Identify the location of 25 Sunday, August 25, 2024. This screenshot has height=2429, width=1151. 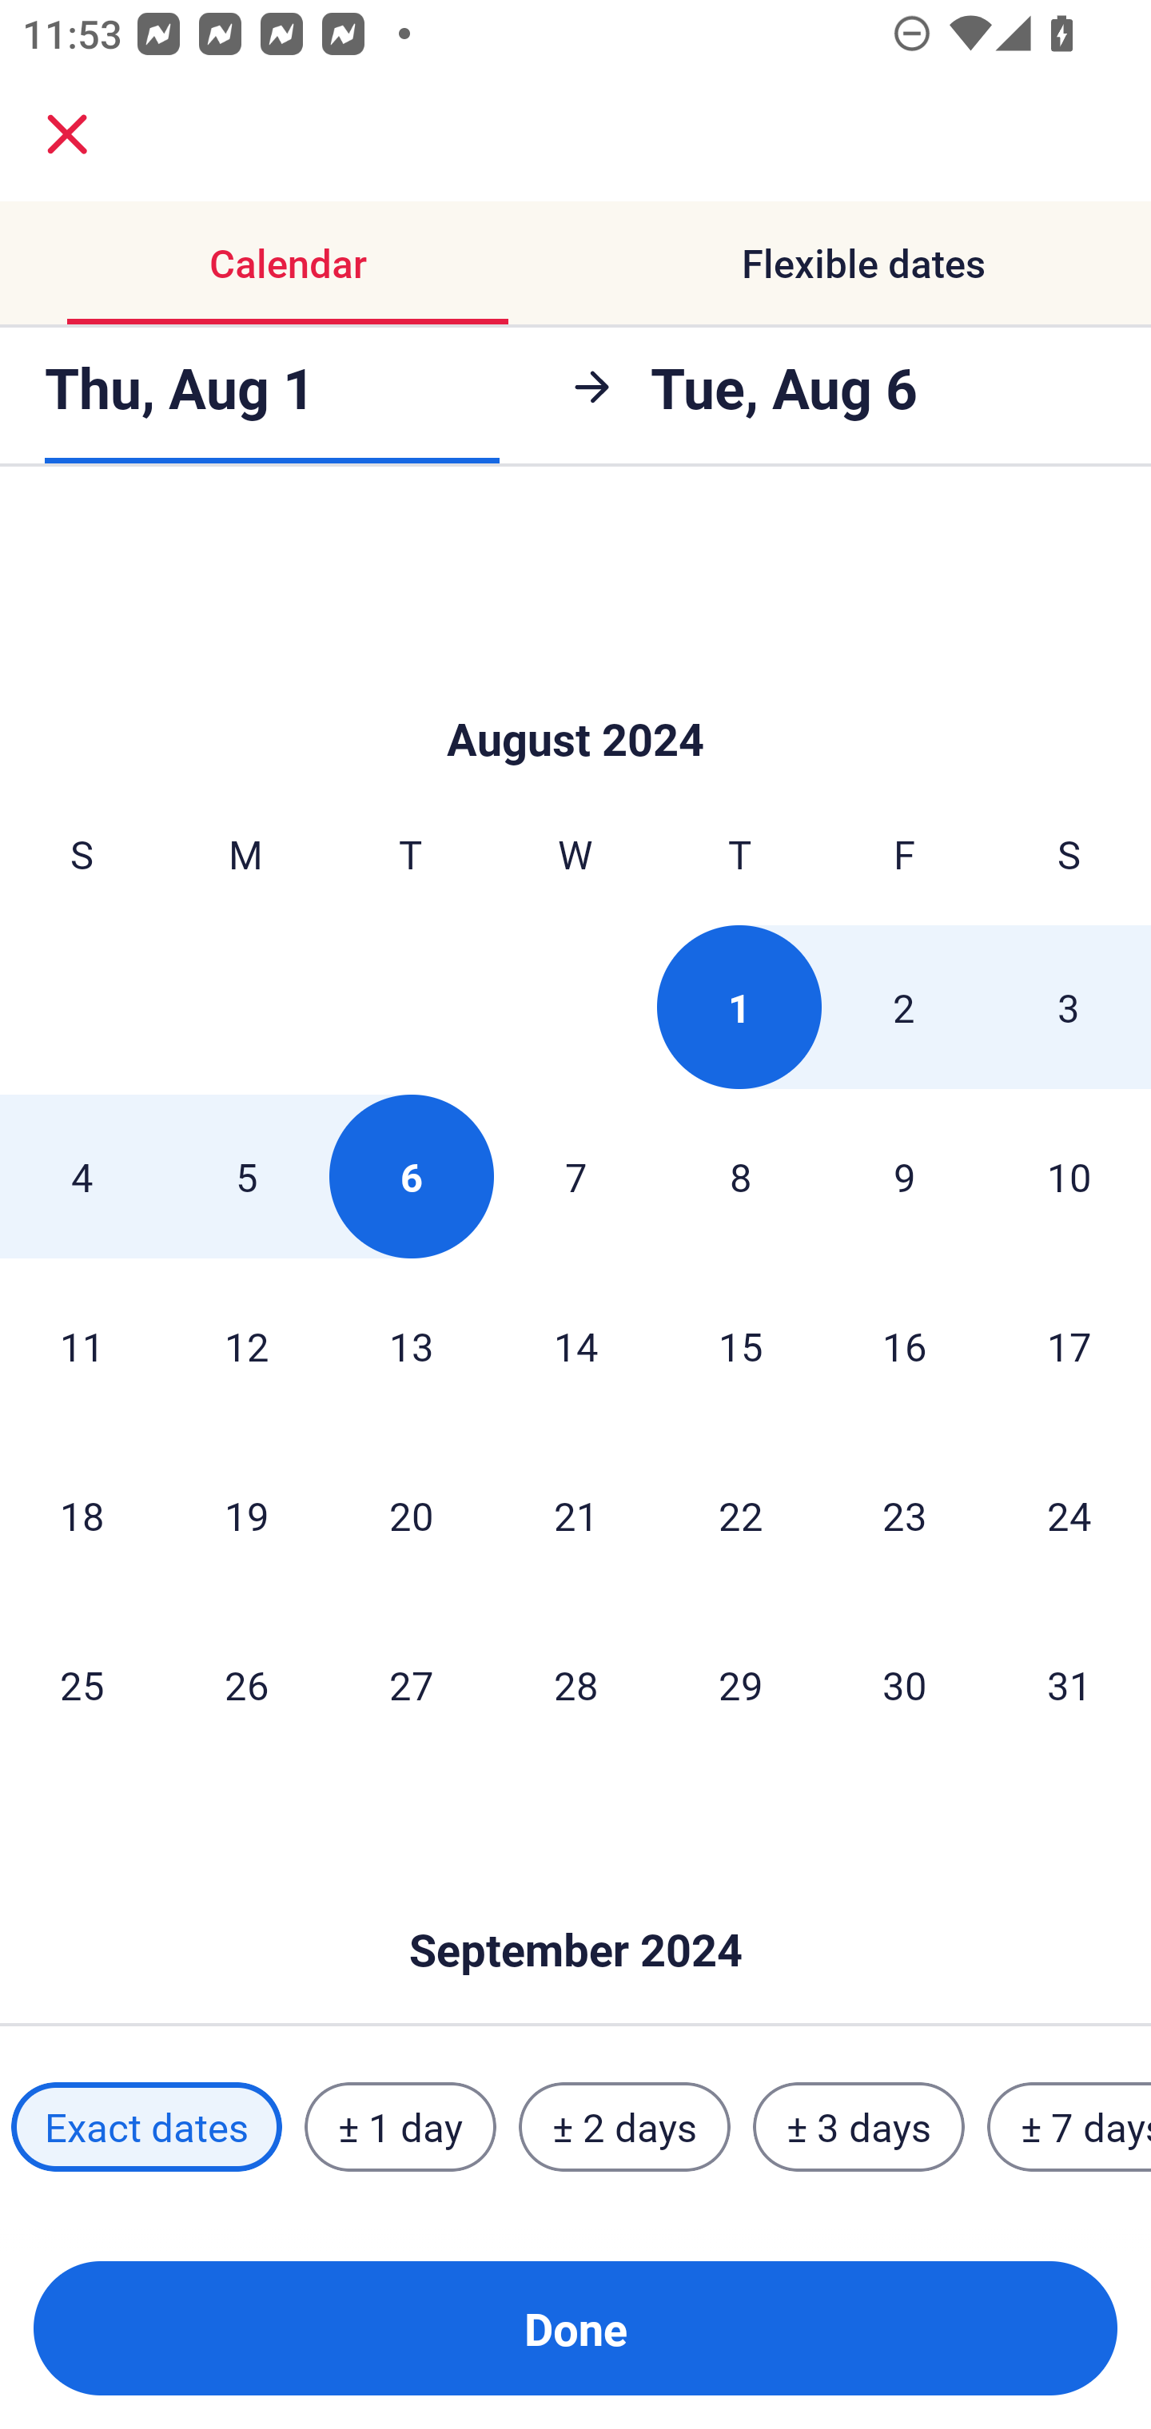
(82, 1684).